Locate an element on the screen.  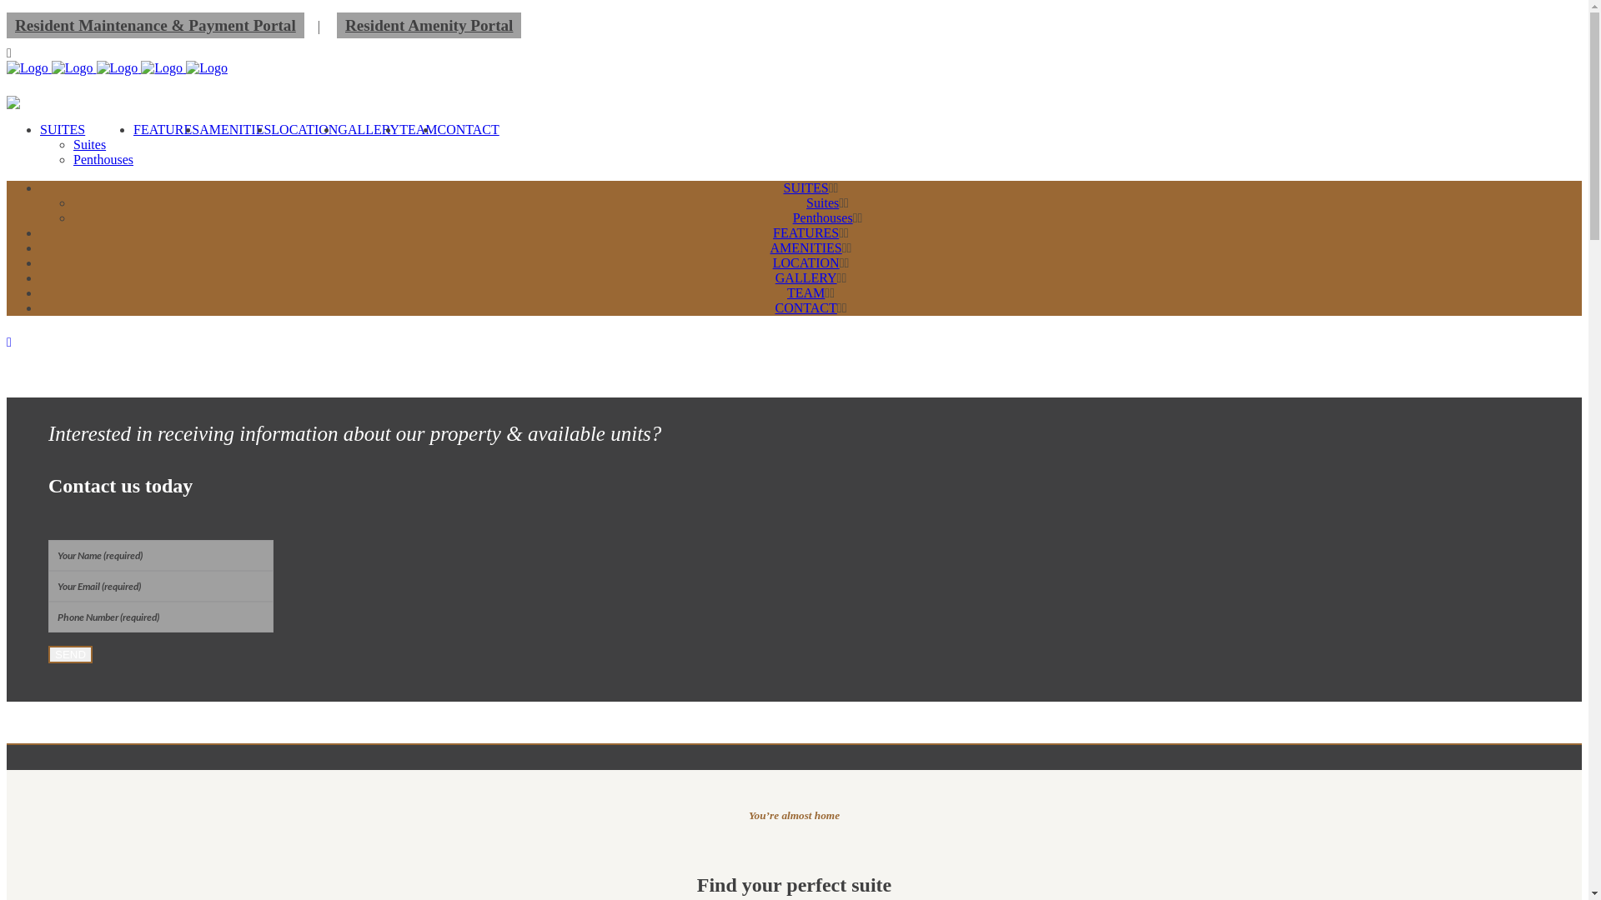
GALLERY is located at coordinates (369, 130).